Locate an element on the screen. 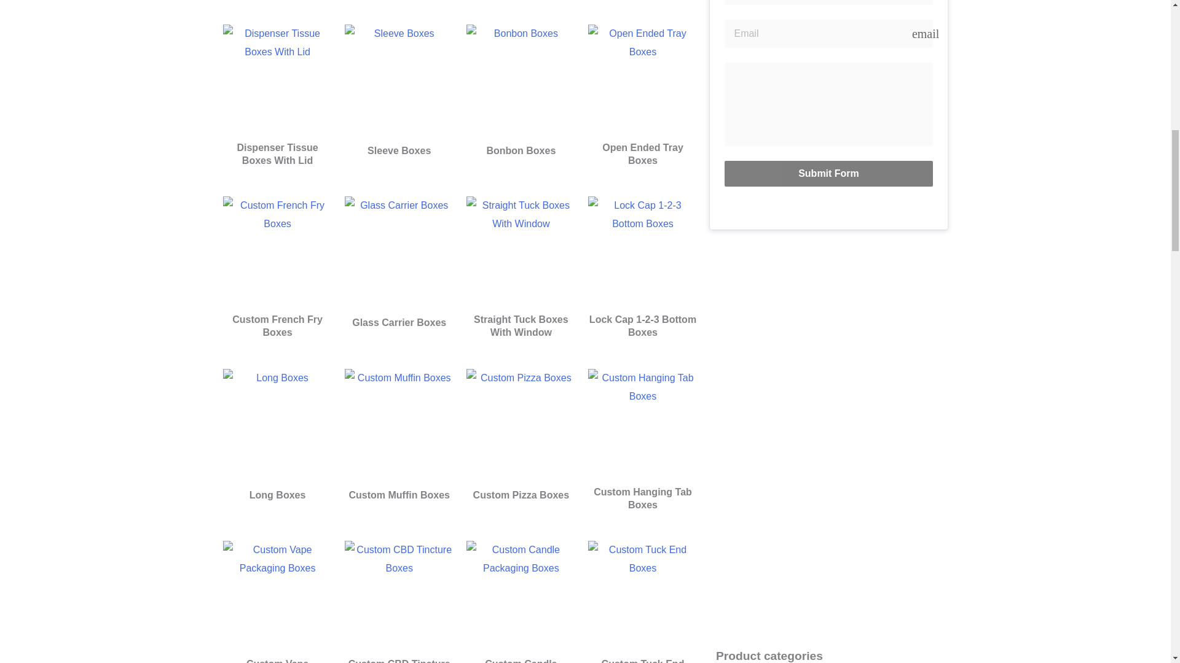 The width and height of the screenshot is (1180, 663). Packaging Boxes Products is located at coordinates (521, 79).